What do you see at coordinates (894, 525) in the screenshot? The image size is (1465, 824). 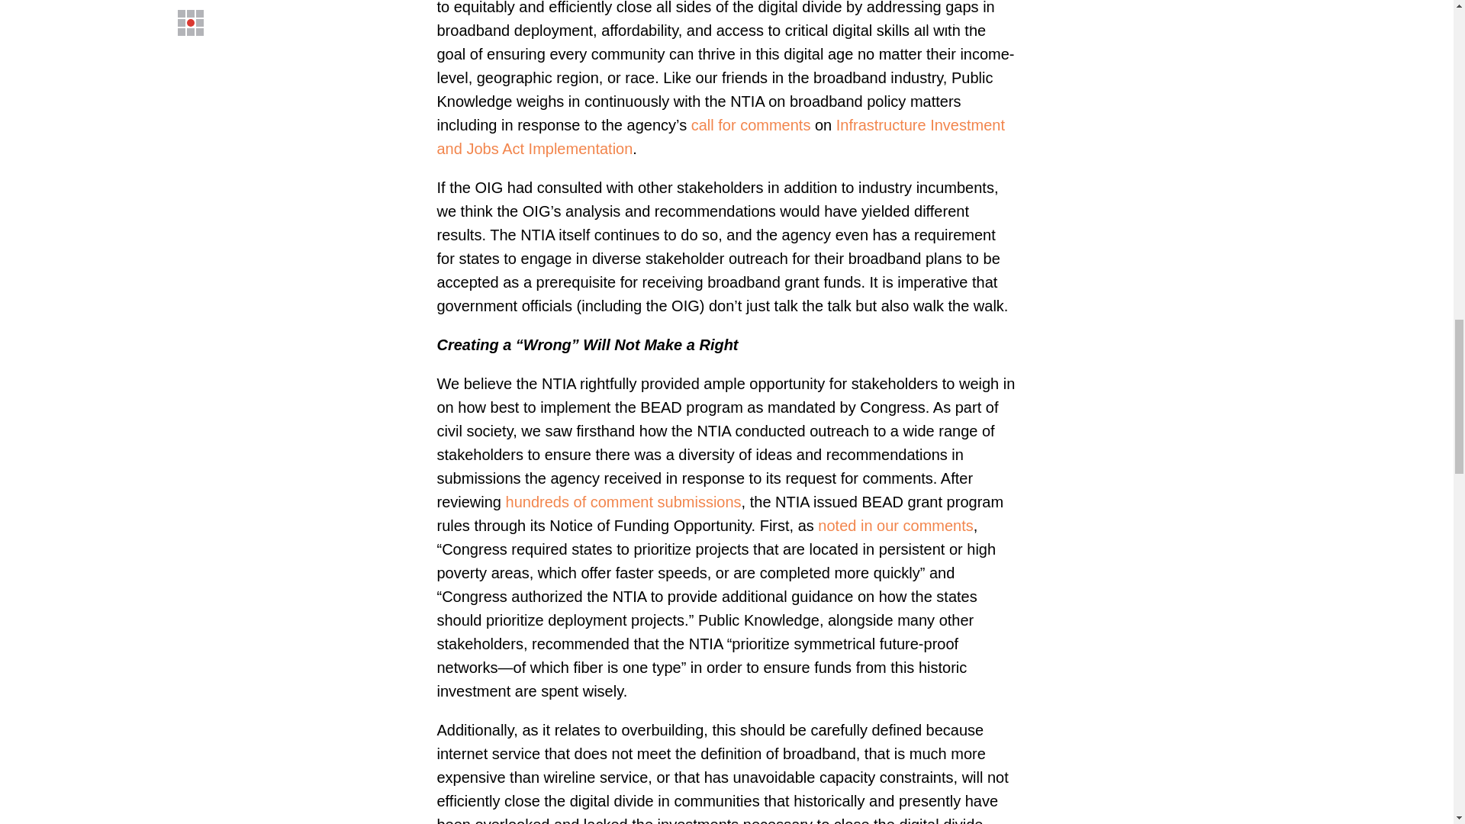 I see `noted in our comments` at bounding box center [894, 525].